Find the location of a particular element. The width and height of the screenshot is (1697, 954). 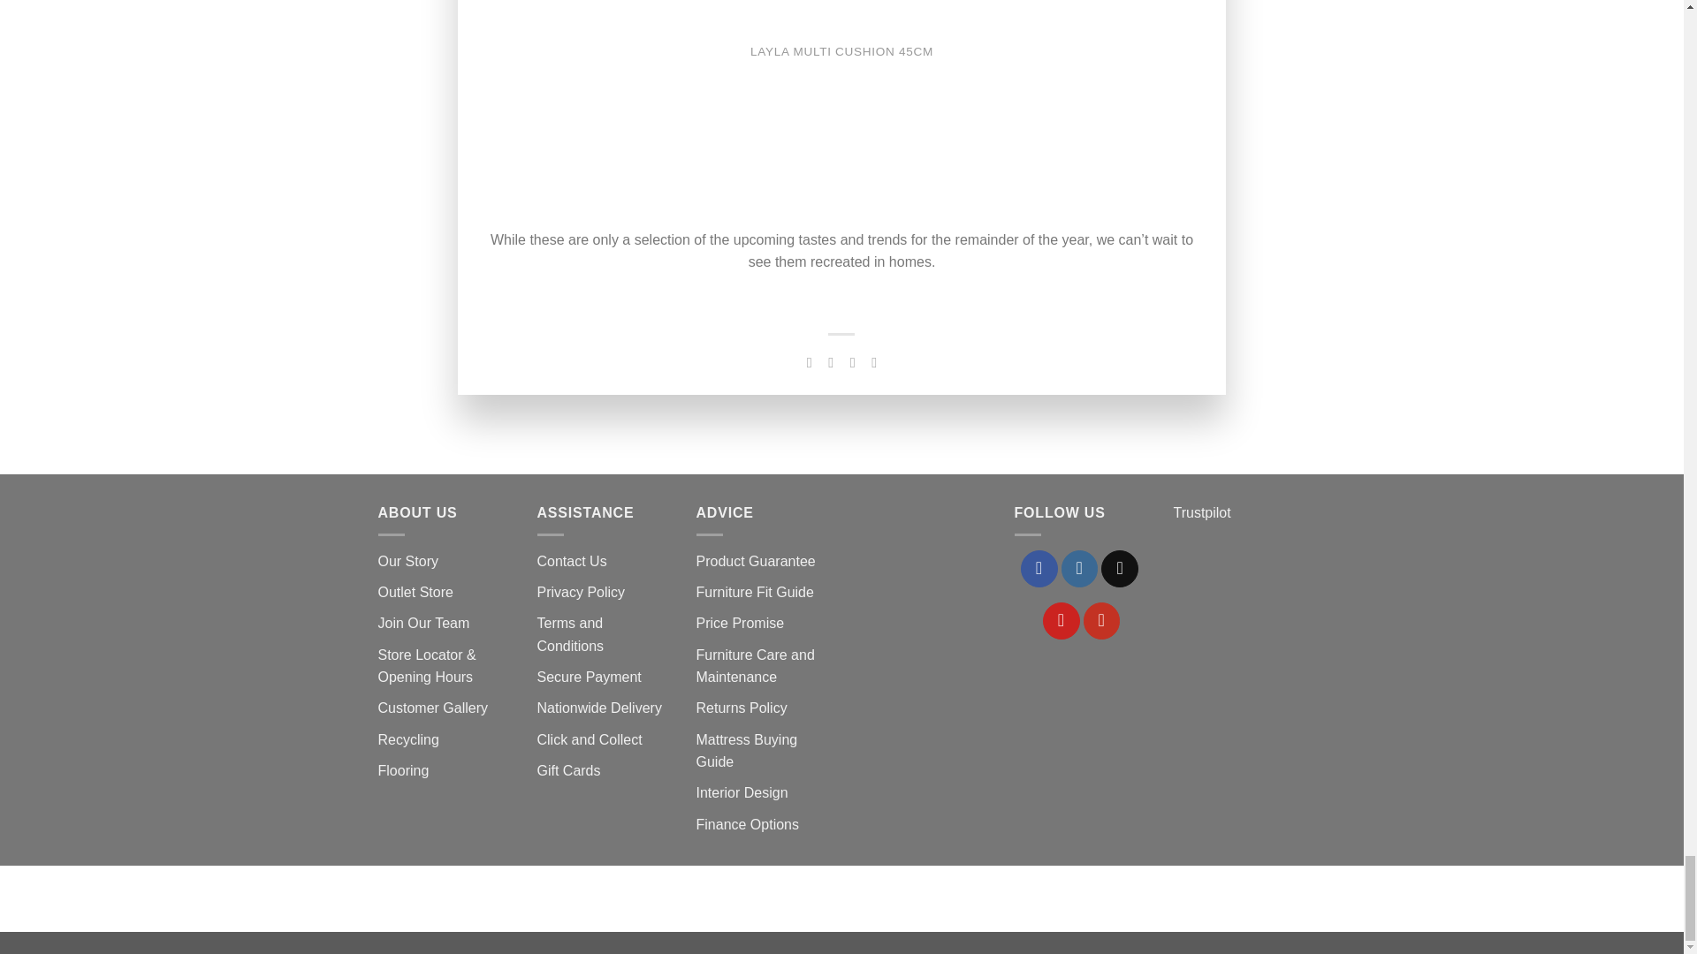

Follow on Instagram is located at coordinates (1080, 569).